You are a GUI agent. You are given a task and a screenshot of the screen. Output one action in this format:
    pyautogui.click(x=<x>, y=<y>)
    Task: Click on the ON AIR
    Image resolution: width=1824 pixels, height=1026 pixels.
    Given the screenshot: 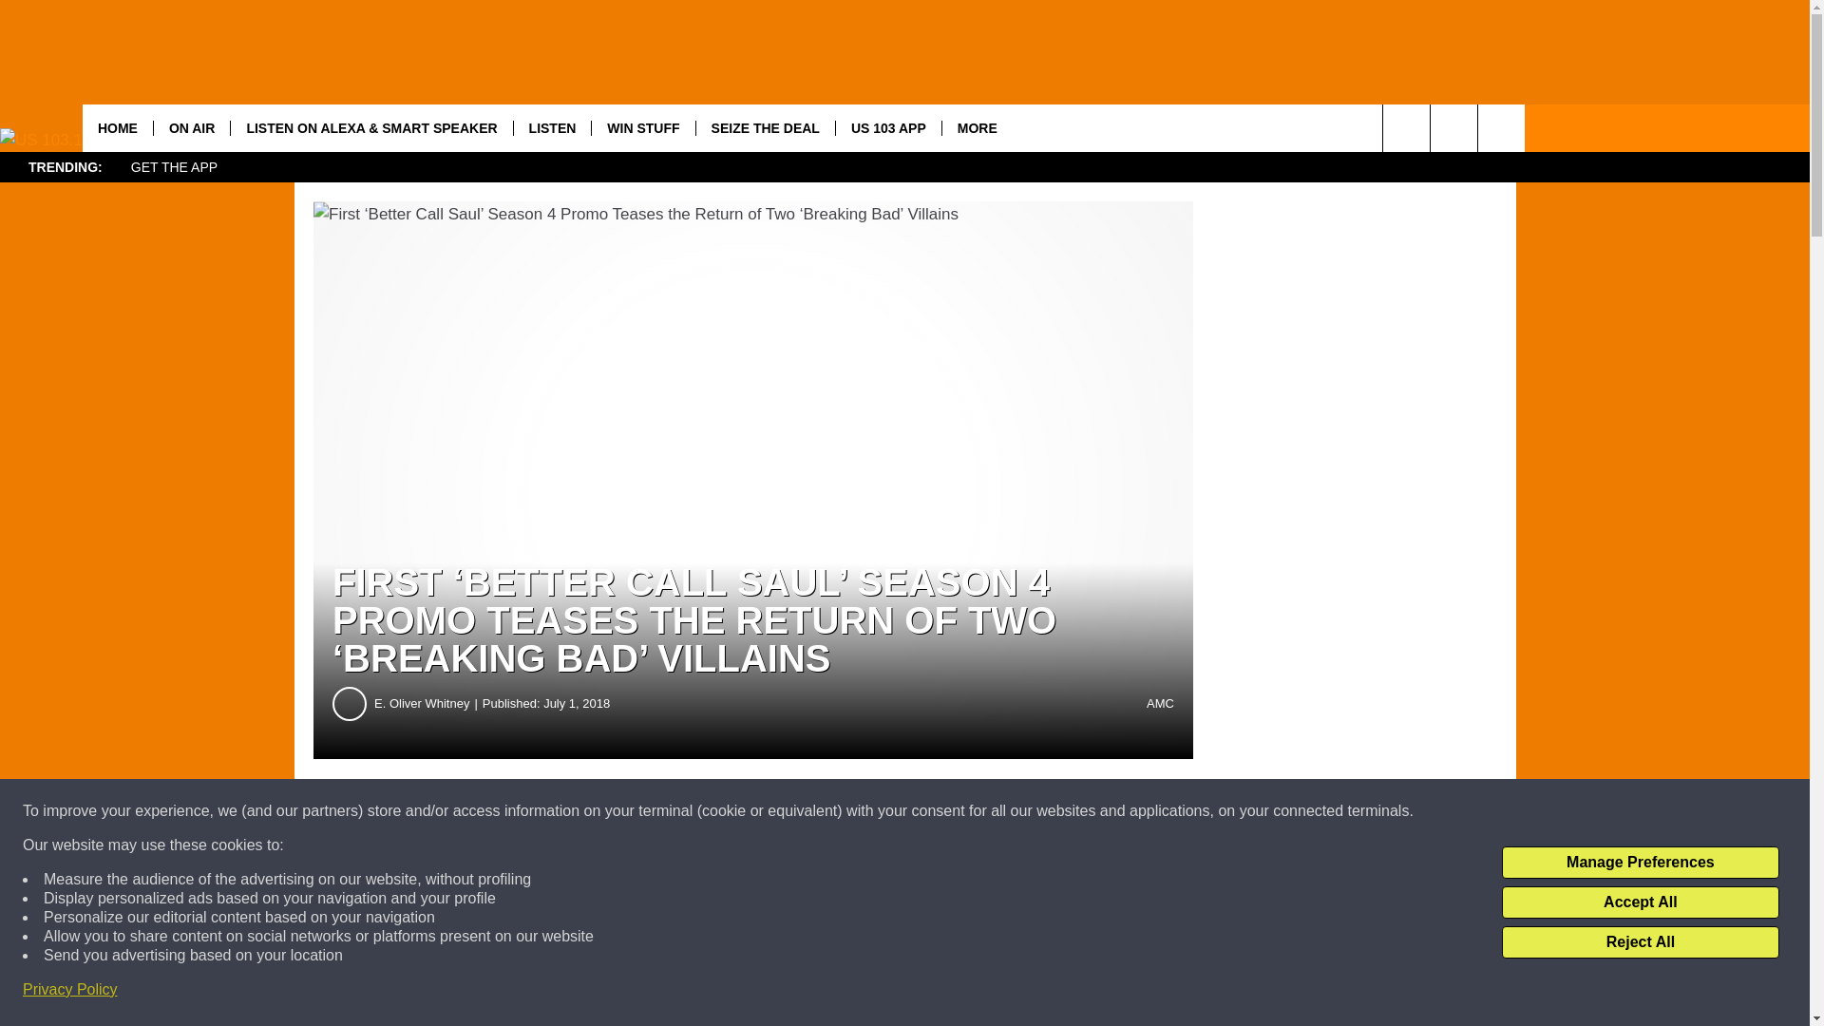 What is the action you would take?
    pyautogui.click(x=191, y=127)
    